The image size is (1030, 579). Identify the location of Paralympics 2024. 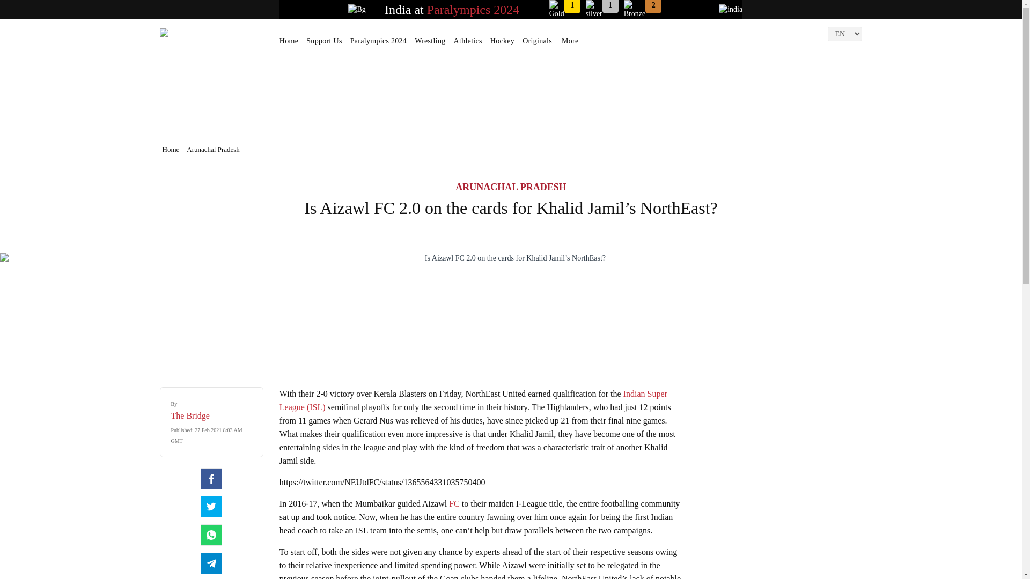
(378, 44).